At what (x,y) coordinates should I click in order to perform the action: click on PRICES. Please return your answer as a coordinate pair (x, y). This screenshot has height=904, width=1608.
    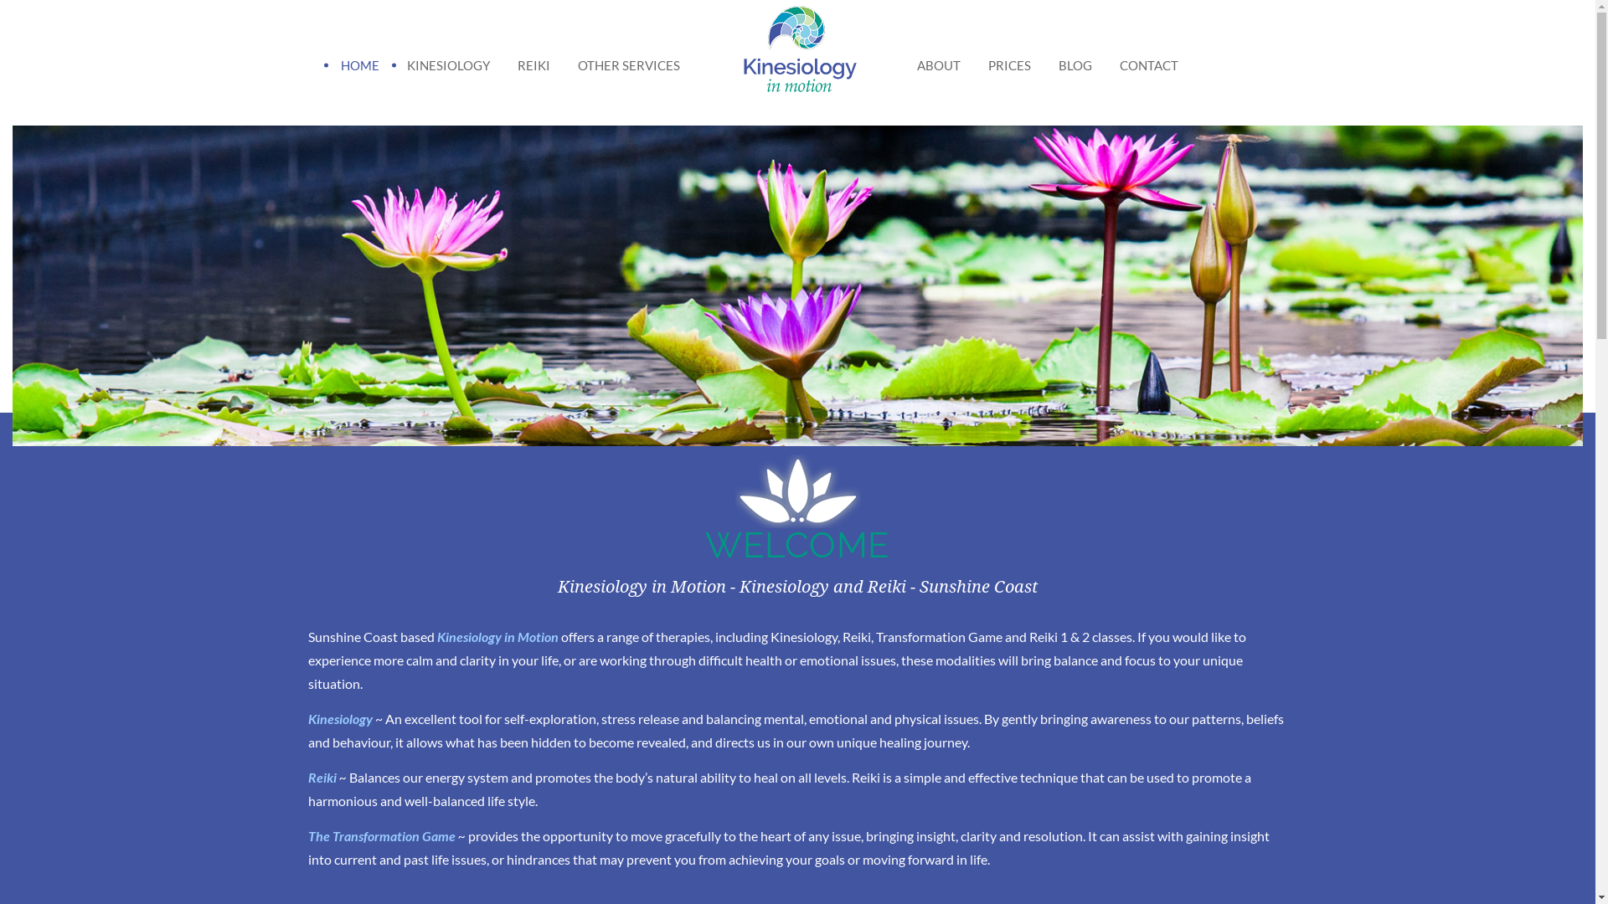
    Looking at the image, I should click on (1010, 65).